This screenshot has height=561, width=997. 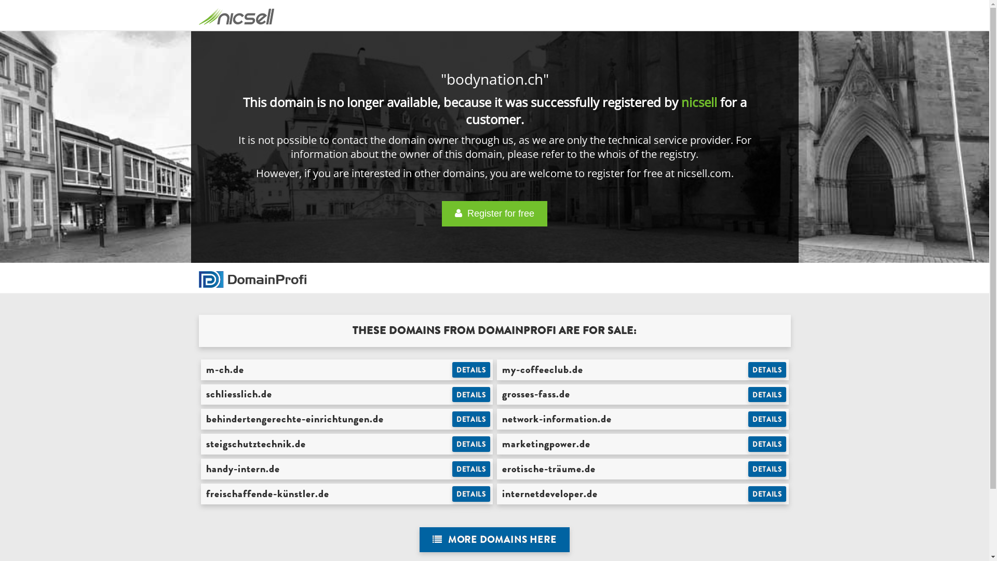 What do you see at coordinates (471, 469) in the screenshot?
I see `DETAILS` at bounding box center [471, 469].